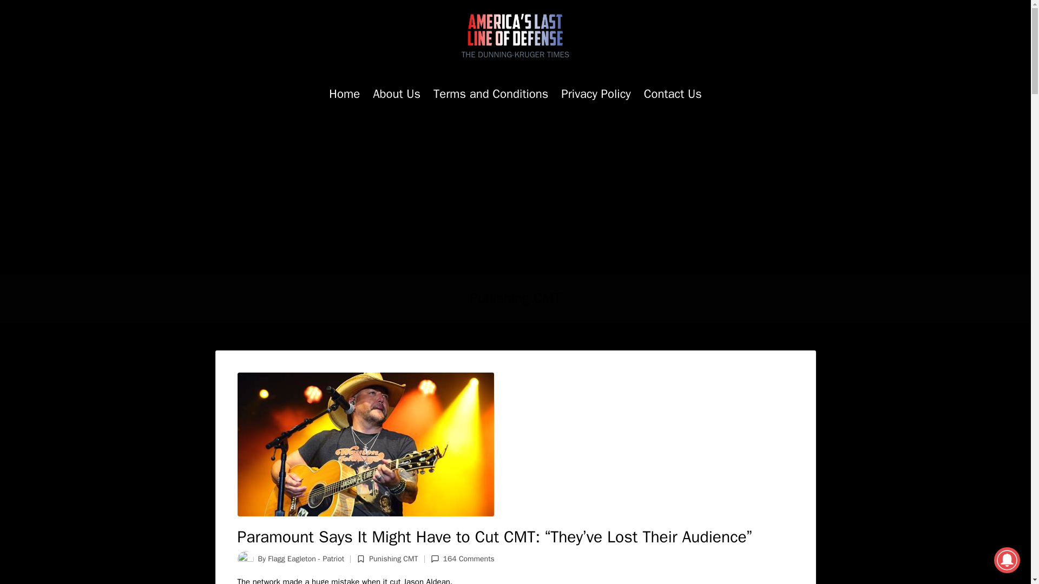 The width and height of the screenshot is (1039, 584). I want to click on Terms and Conditions, so click(490, 94).